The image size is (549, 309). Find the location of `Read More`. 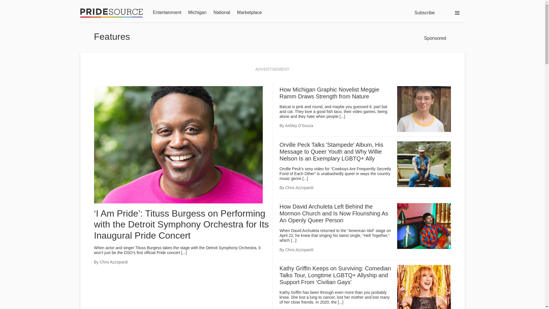

Read More is located at coordinates (305, 178).